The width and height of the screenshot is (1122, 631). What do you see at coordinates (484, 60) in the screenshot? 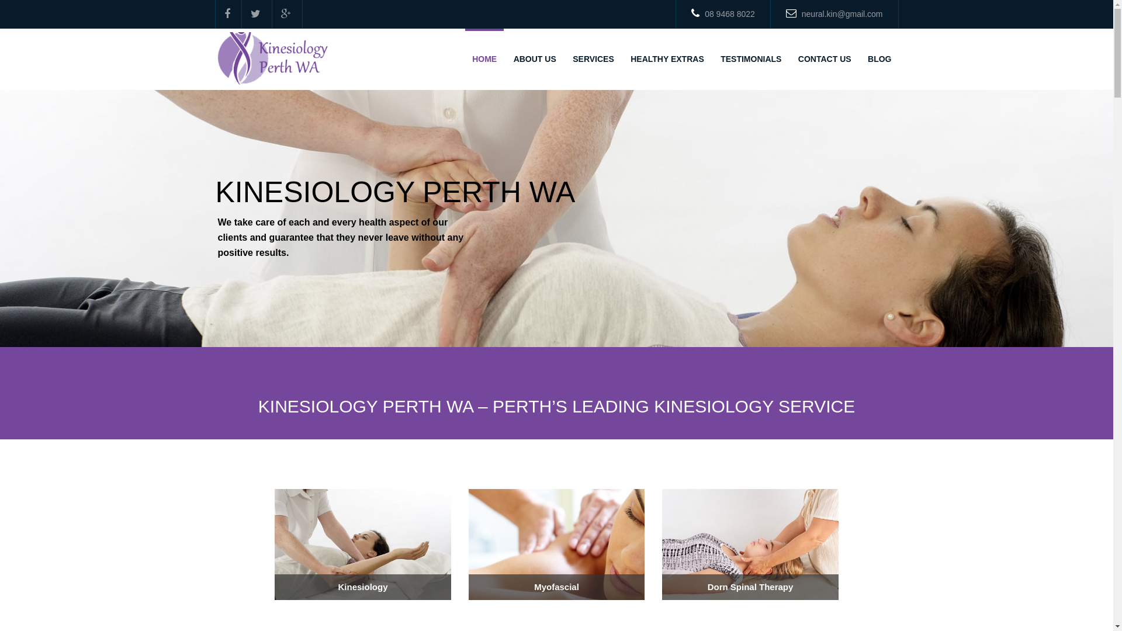
I see `HOME` at bounding box center [484, 60].